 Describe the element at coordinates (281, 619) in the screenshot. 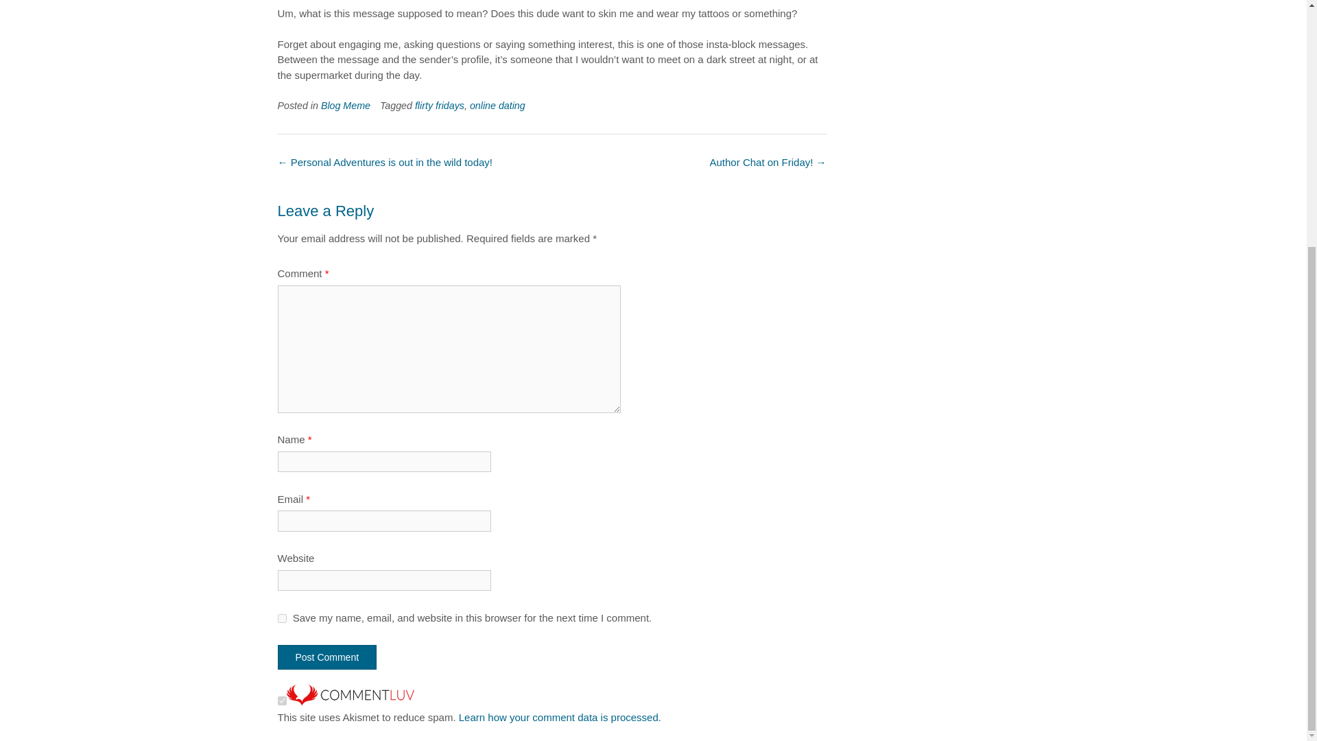

I see `yes` at that location.